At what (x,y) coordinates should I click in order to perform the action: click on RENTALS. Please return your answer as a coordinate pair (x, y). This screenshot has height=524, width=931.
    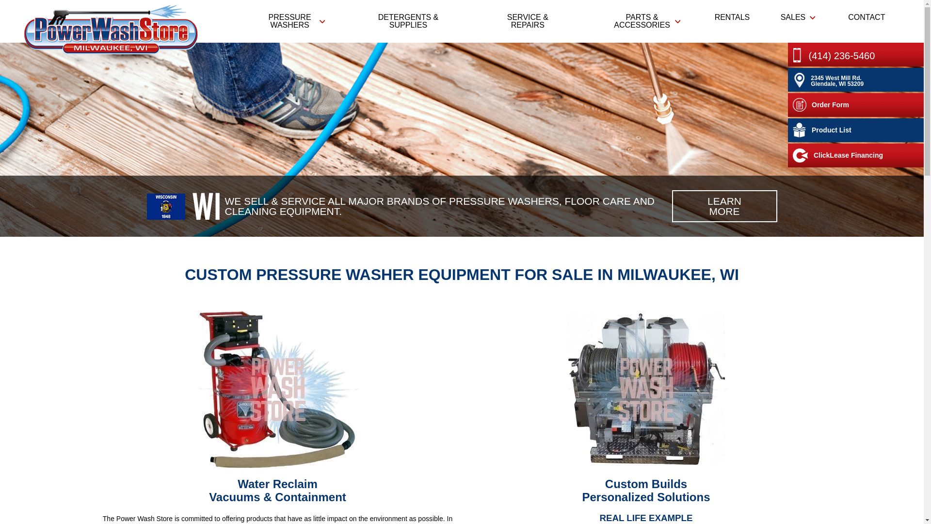
    Looking at the image, I should click on (731, 17).